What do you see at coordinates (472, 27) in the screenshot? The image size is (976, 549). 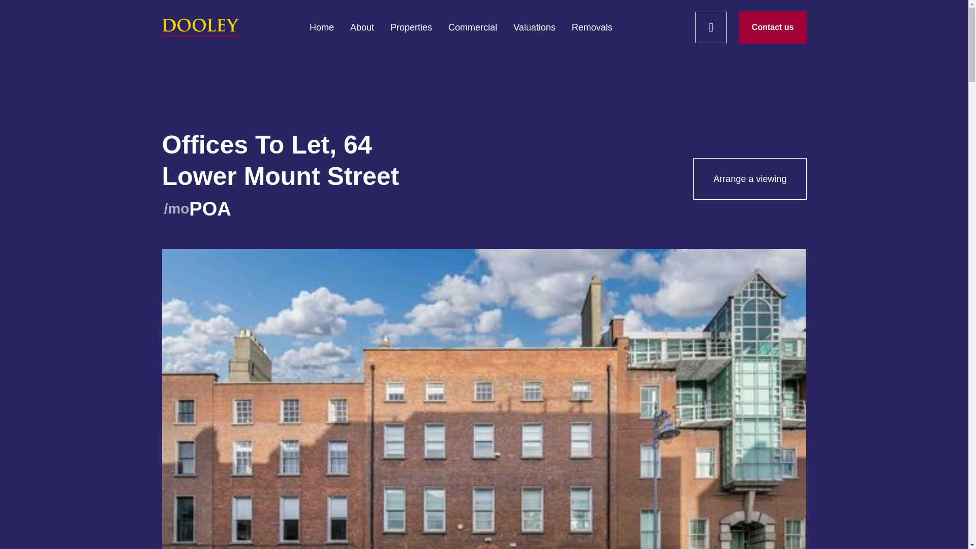 I see `Commercial` at bounding box center [472, 27].